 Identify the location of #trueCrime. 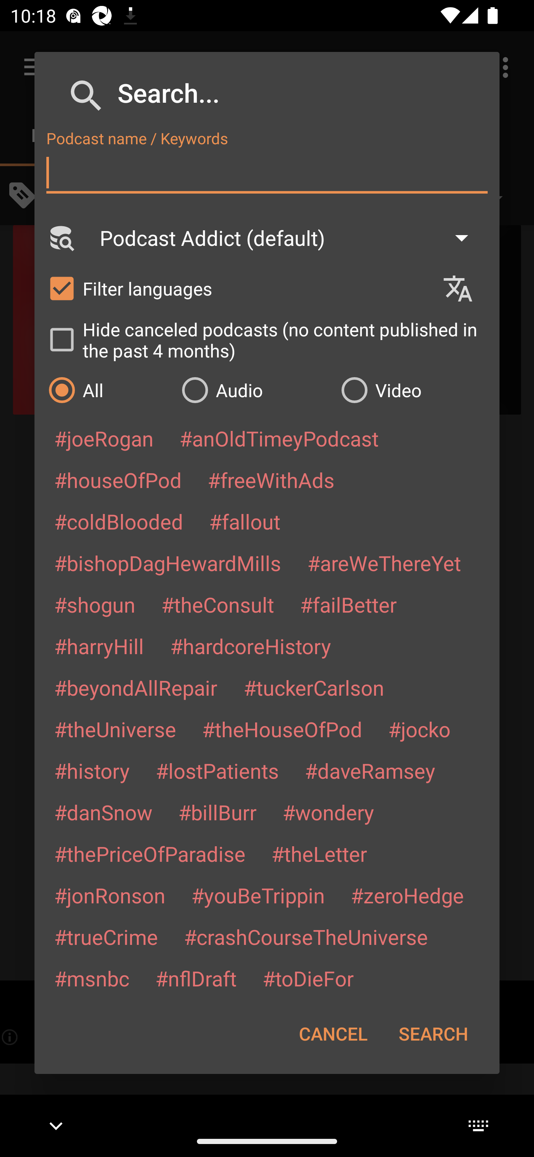
(106, 936).